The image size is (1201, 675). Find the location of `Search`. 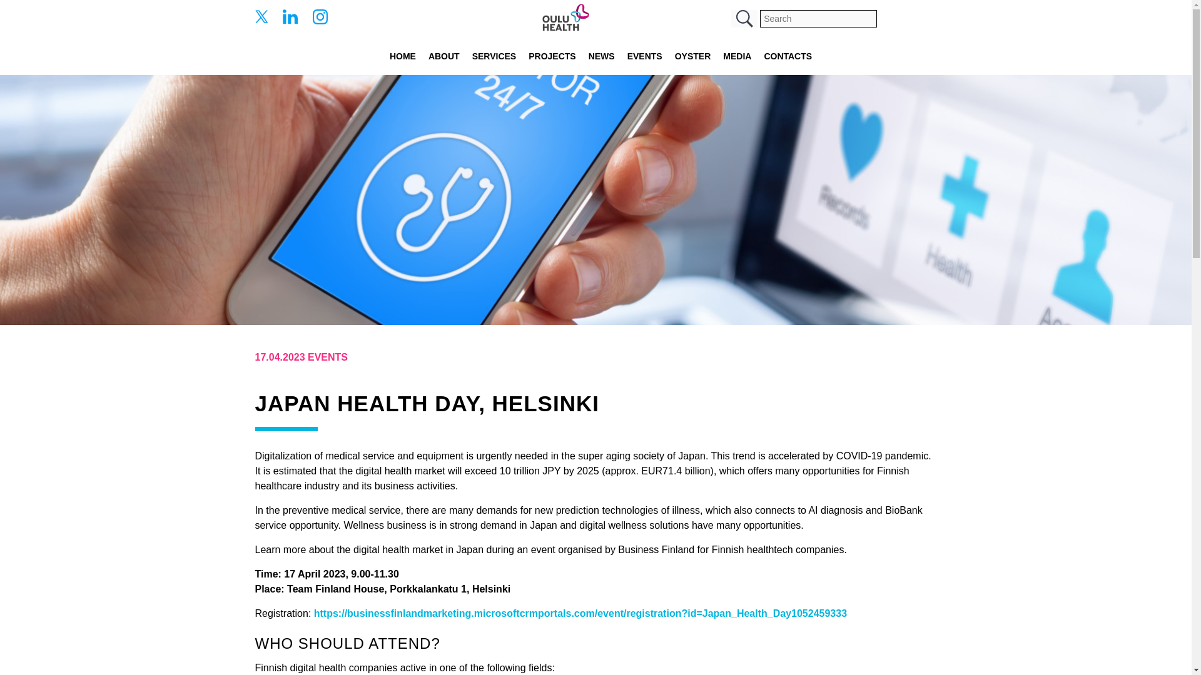

Search is located at coordinates (744, 19).